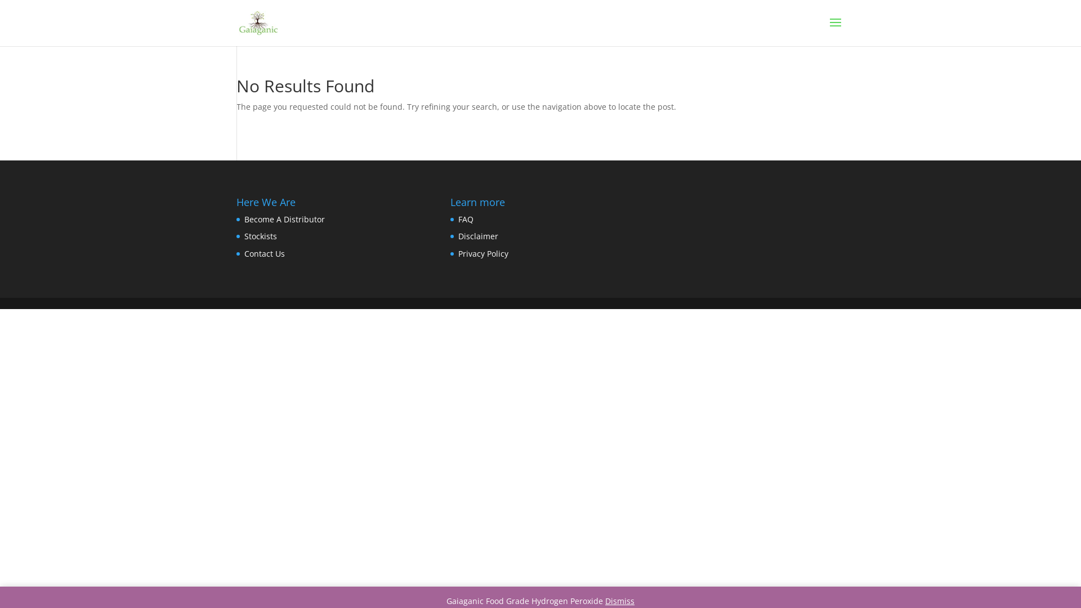  What do you see at coordinates (466, 220) in the screenshot?
I see `FAQ` at bounding box center [466, 220].